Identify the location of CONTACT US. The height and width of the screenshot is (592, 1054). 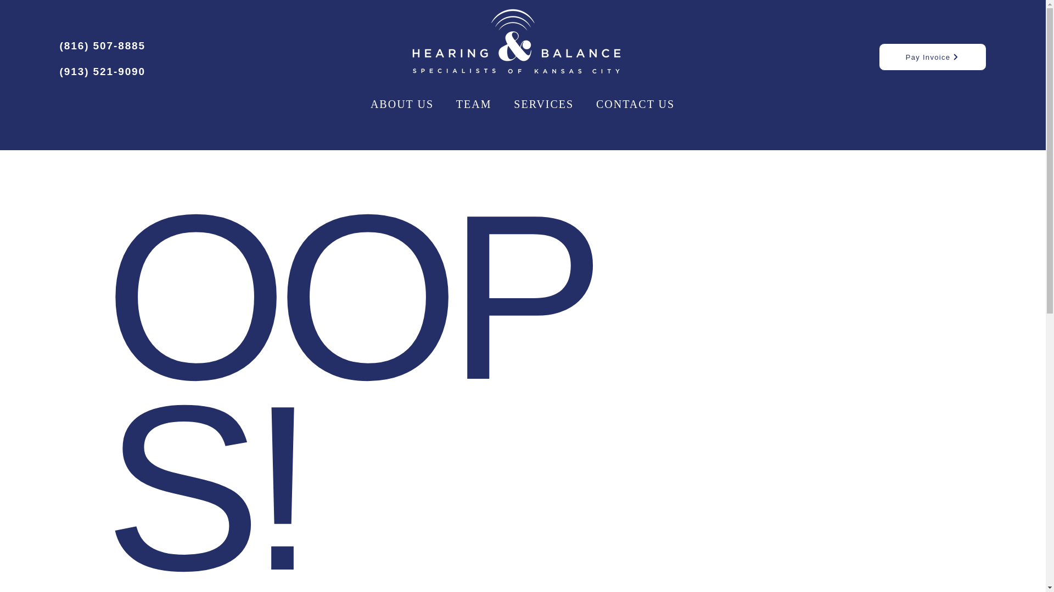
(636, 104).